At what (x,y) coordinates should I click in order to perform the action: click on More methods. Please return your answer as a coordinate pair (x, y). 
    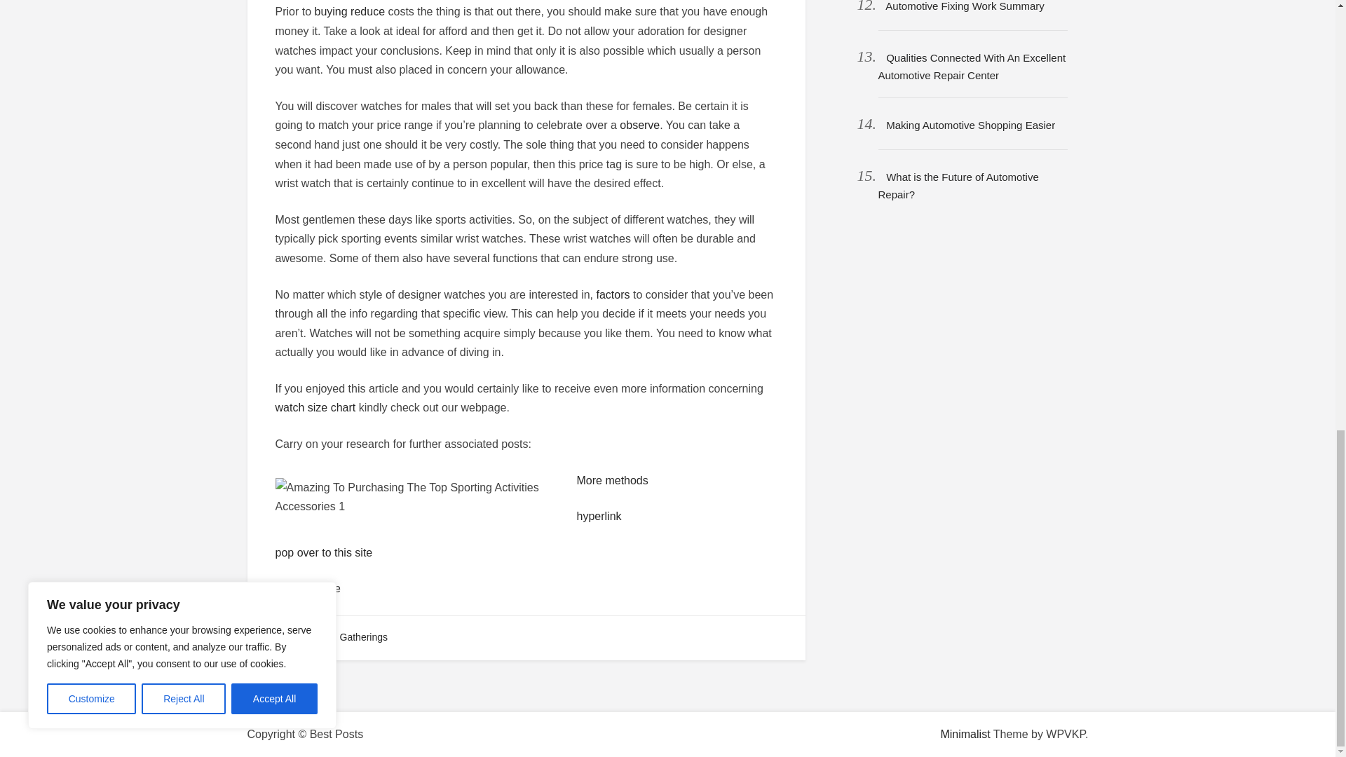
    Looking at the image, I should click on (611, 481).